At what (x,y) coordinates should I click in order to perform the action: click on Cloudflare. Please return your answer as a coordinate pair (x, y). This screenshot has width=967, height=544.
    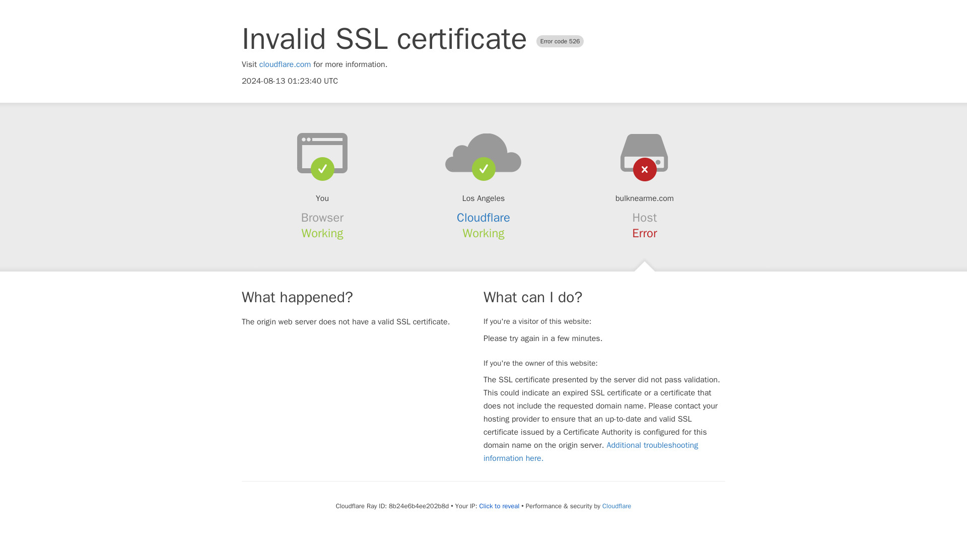
    Looking at the image, I should click on (483, 218).